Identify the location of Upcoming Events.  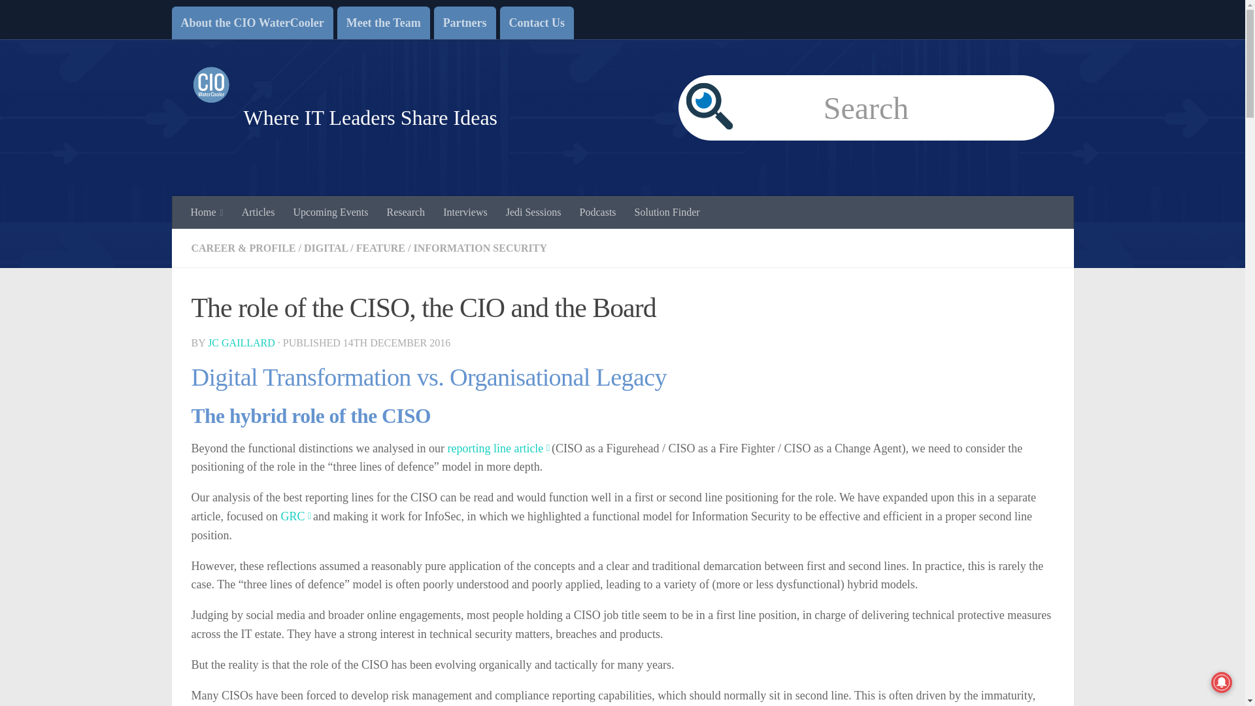
(330, 212).